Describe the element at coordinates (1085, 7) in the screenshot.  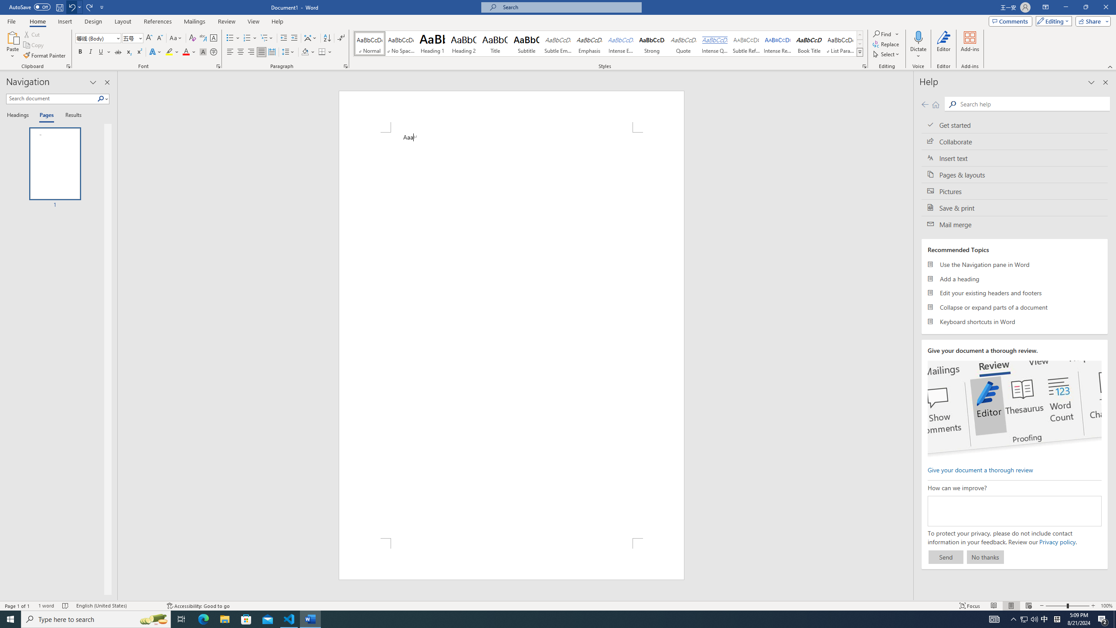
I see `Restore Down` at that location.